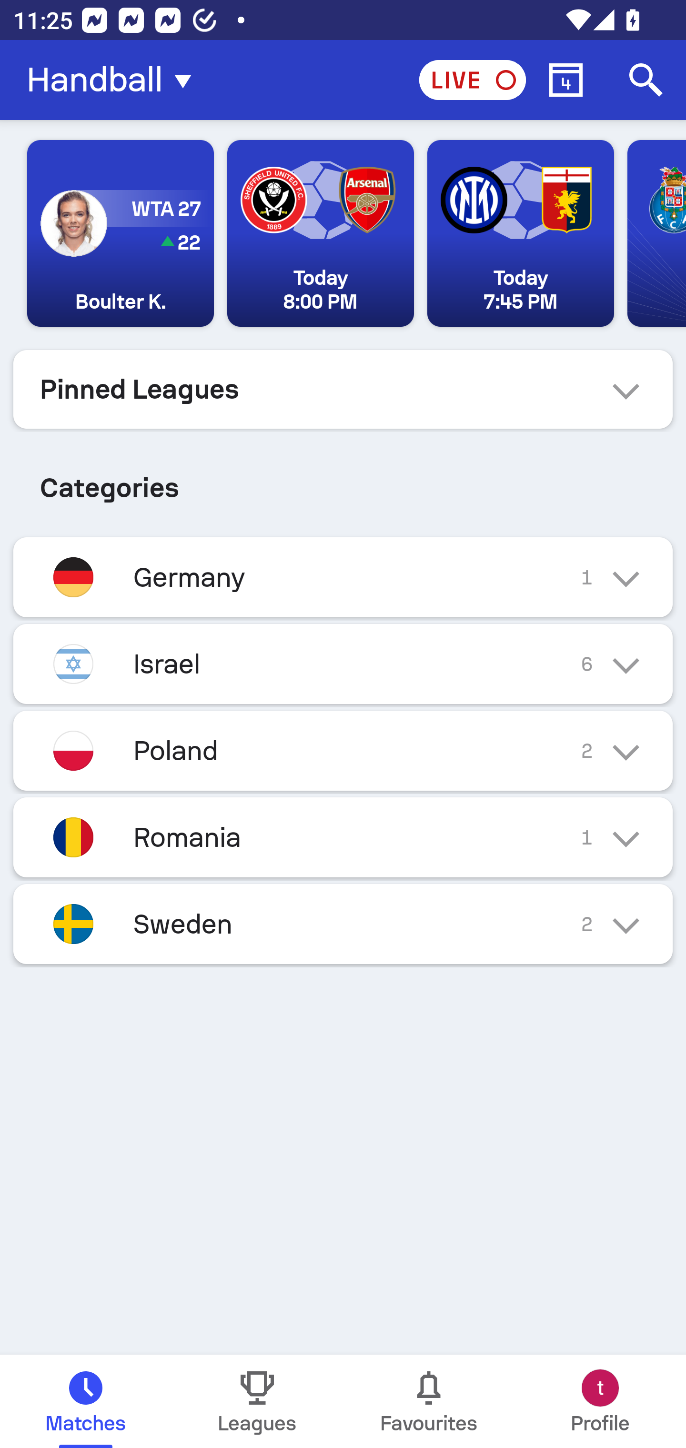  What do you see at coordinates (600, 1401) in the screenshot?
I see `Profile` at bounding box center [600, 1401].